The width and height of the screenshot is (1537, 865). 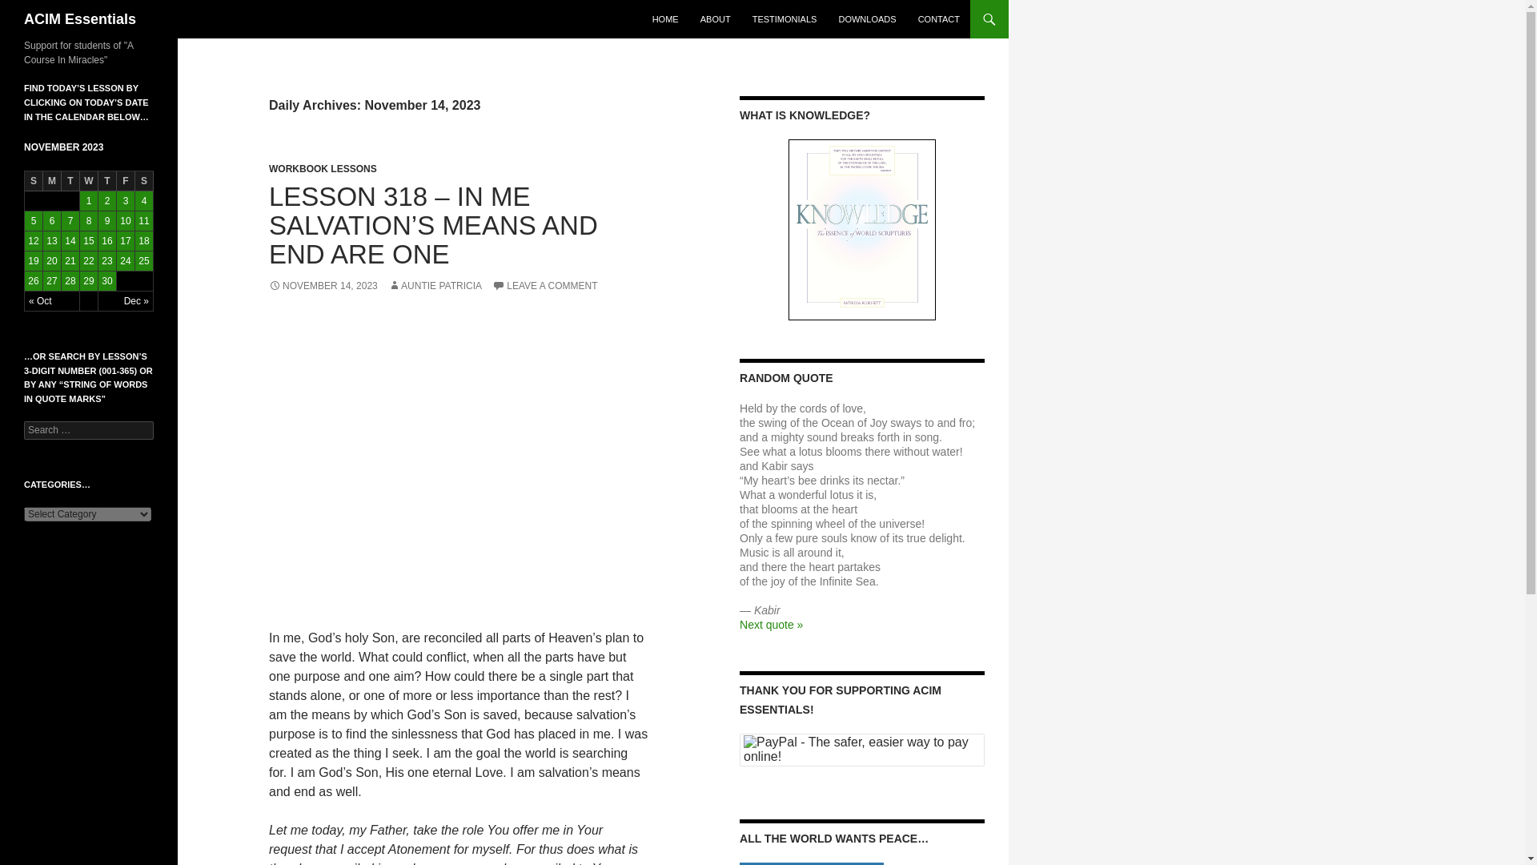 I want to click on ACIM Lesson 318 - In me salvations means and end are one, so click(x=459, y=461).